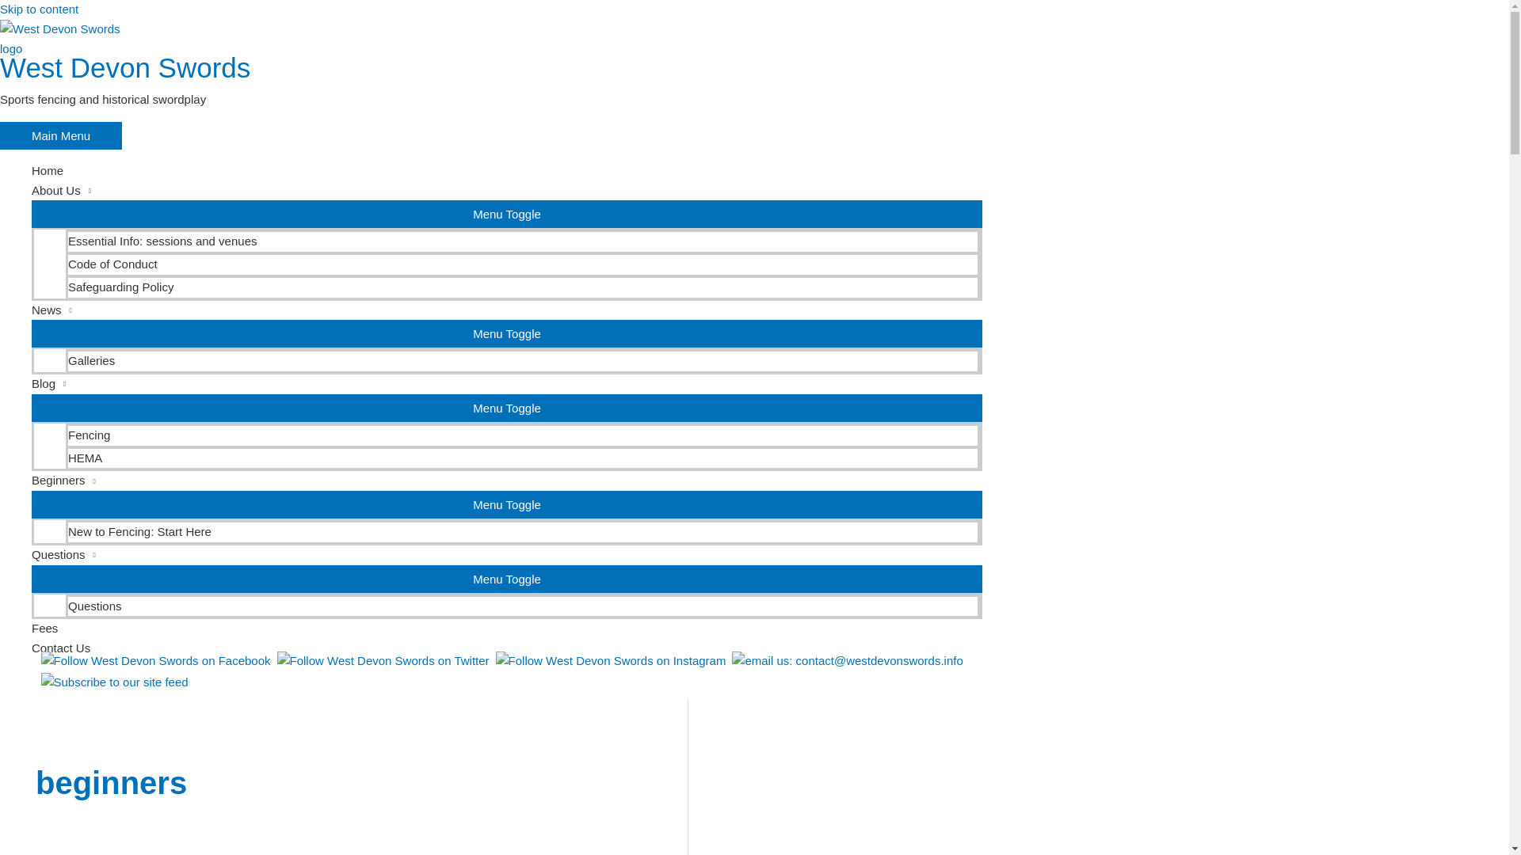  I want to click on Fencing, so click(522, 434).